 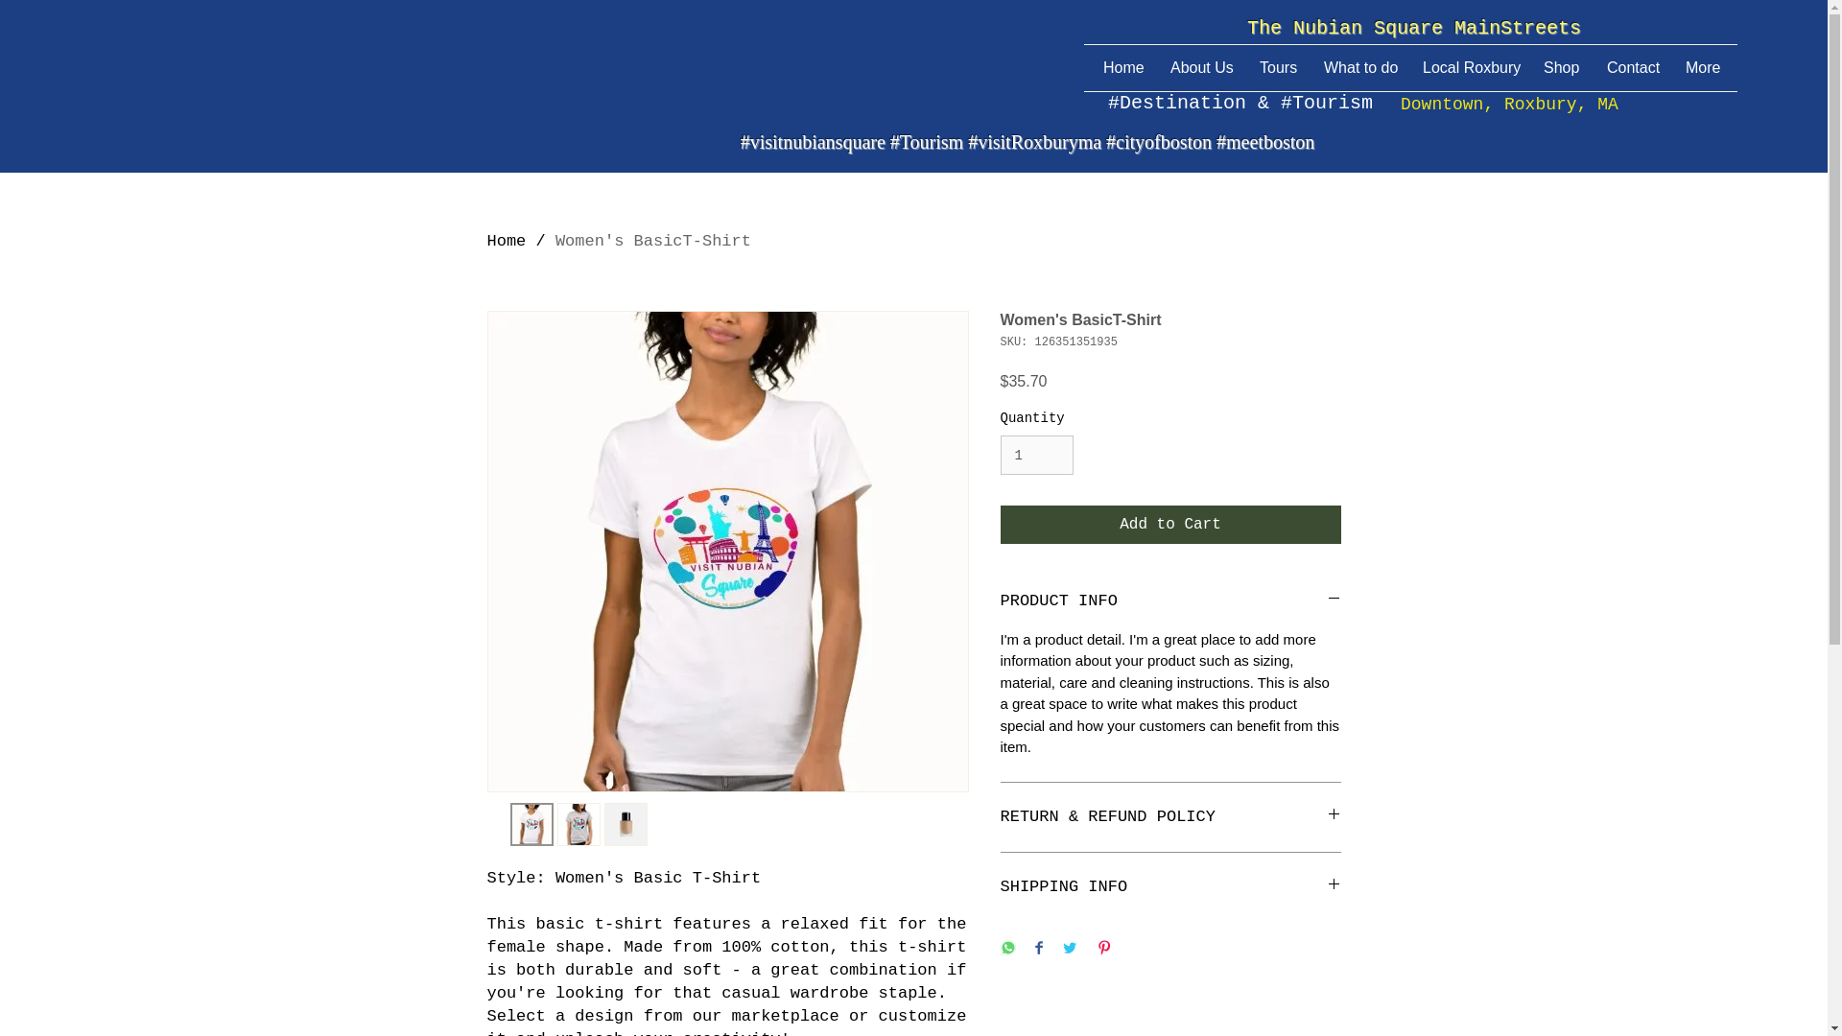 I want to click on Add to Cart, so click(x=1170, y=525).